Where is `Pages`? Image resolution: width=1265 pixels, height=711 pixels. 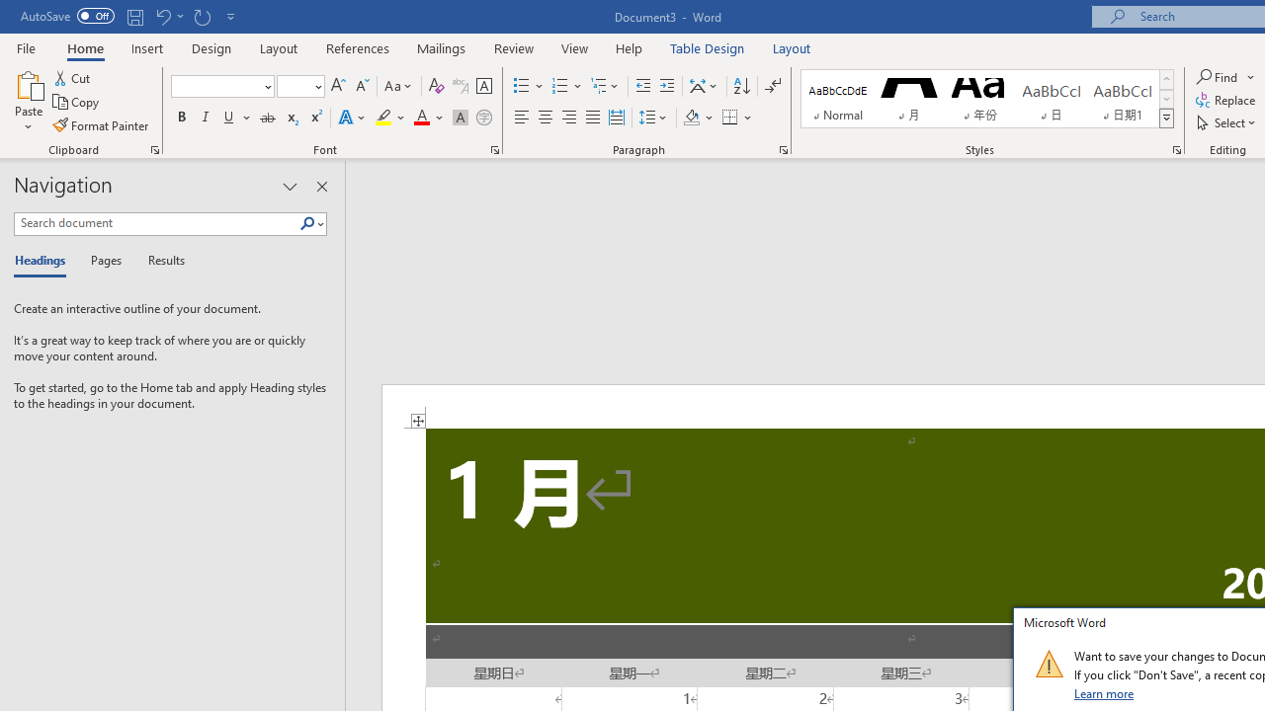
Pages is located at coordinates (104, 261).